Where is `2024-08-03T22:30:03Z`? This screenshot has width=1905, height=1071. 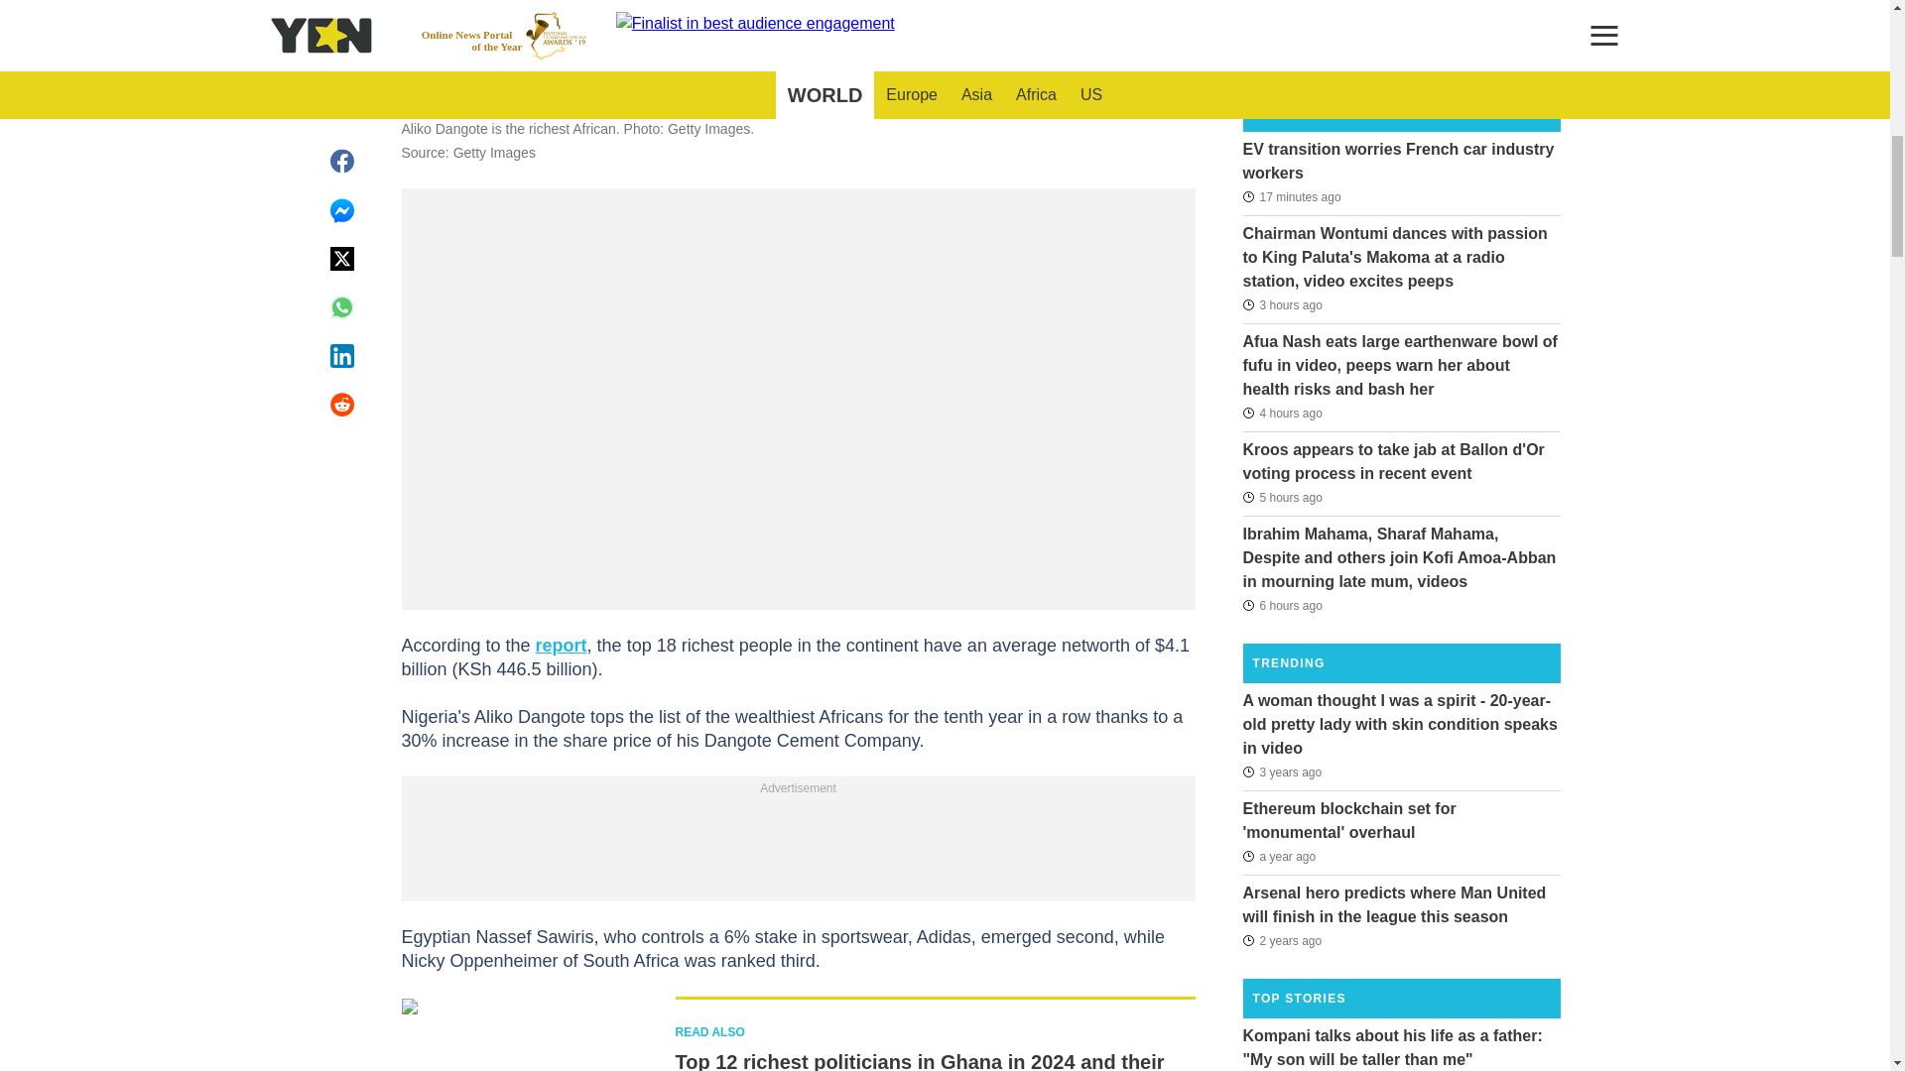 2024-08-03T22:30:03Z is located at coordinates (1282, 412).